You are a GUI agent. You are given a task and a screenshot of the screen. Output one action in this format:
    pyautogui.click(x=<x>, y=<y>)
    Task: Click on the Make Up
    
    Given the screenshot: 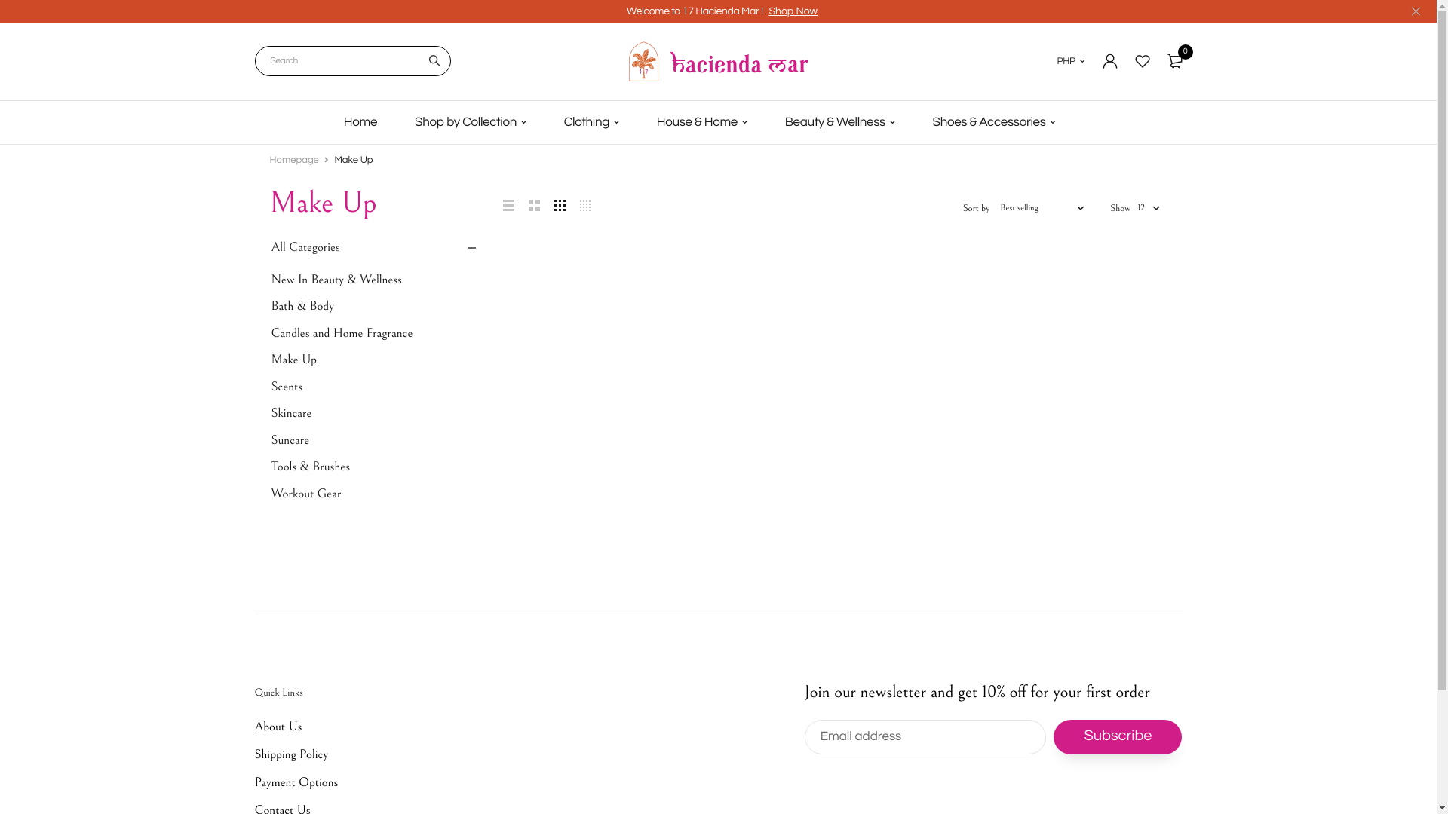 What is the action you would take?
    pyautogui.click(x=374, y=360)
    